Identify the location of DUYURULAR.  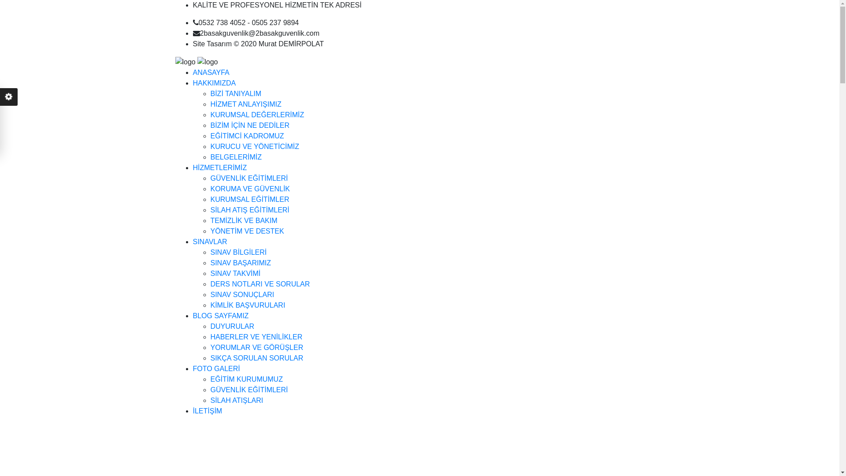
(233, 326).